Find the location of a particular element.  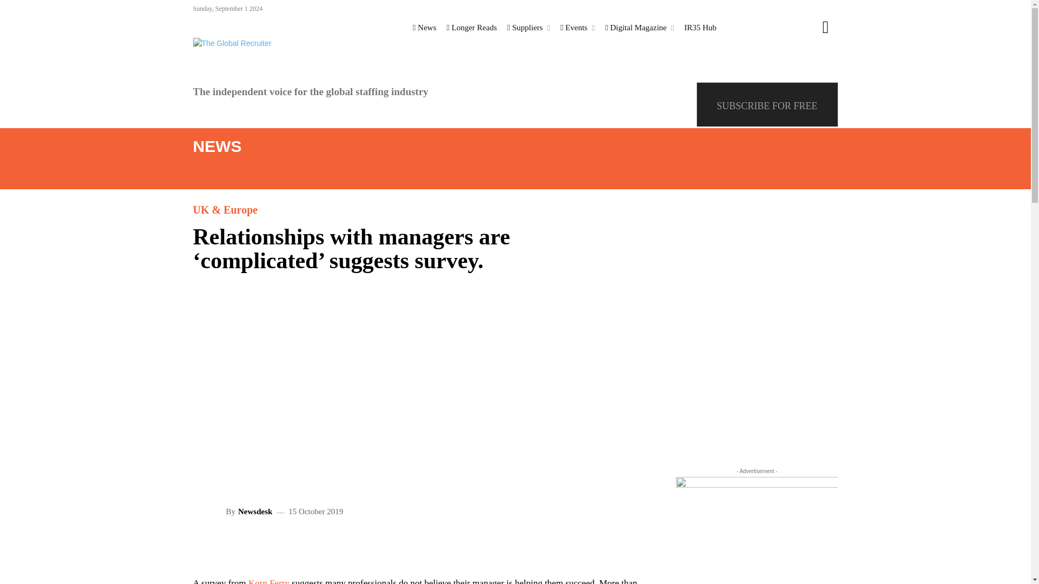

Digital Magazine is located at coordinates (639, 27).